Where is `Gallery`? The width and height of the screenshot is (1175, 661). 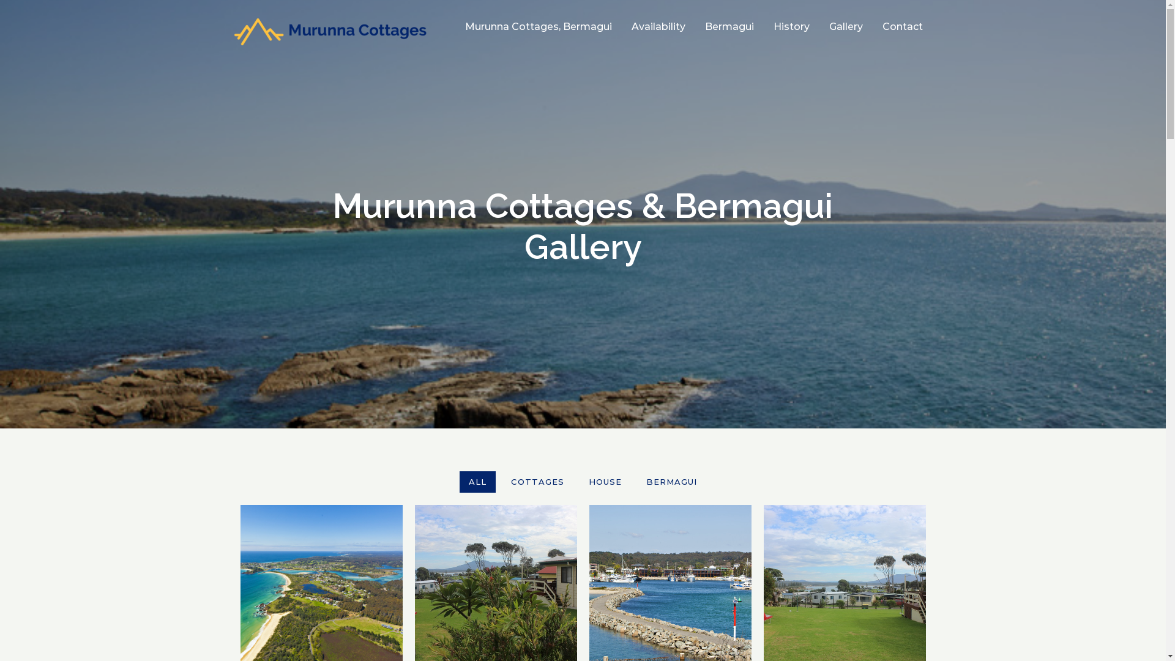
Gallery is located at coordinates (846, 27).